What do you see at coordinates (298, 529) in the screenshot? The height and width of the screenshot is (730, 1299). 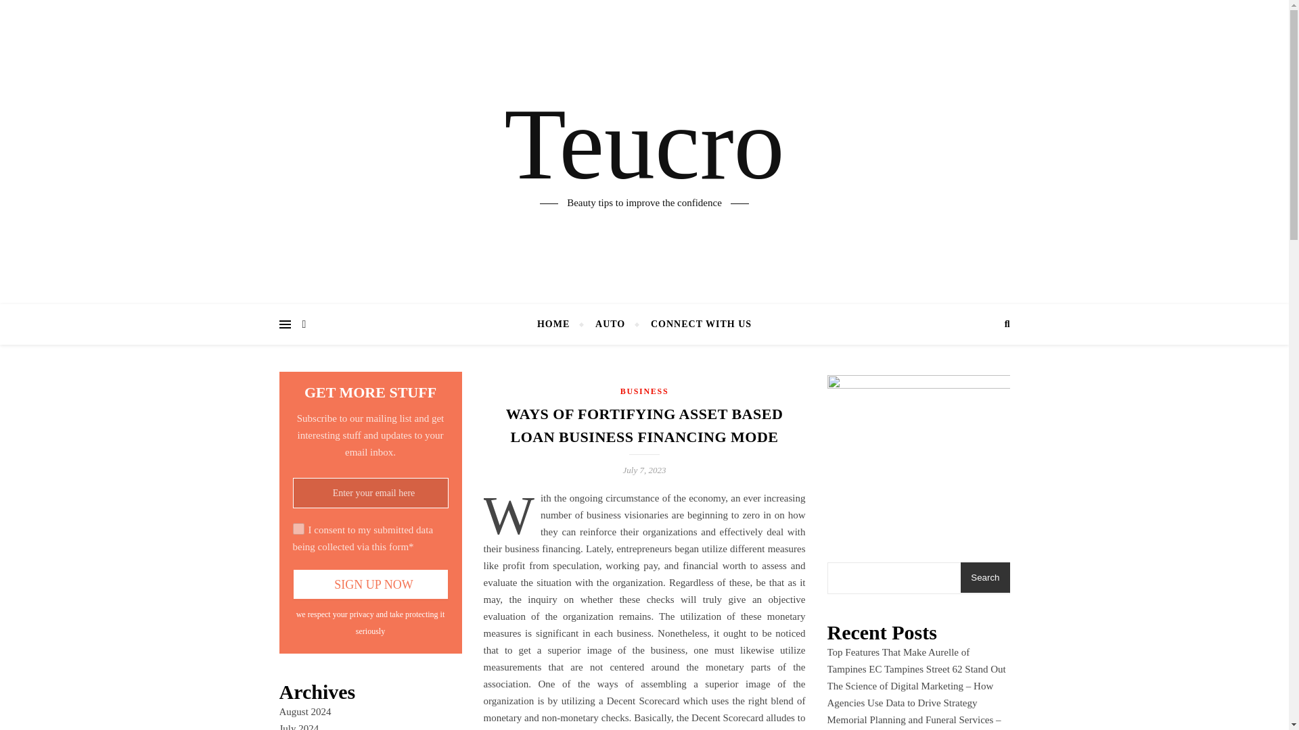 I see `on` at bounding box center [298, 529].